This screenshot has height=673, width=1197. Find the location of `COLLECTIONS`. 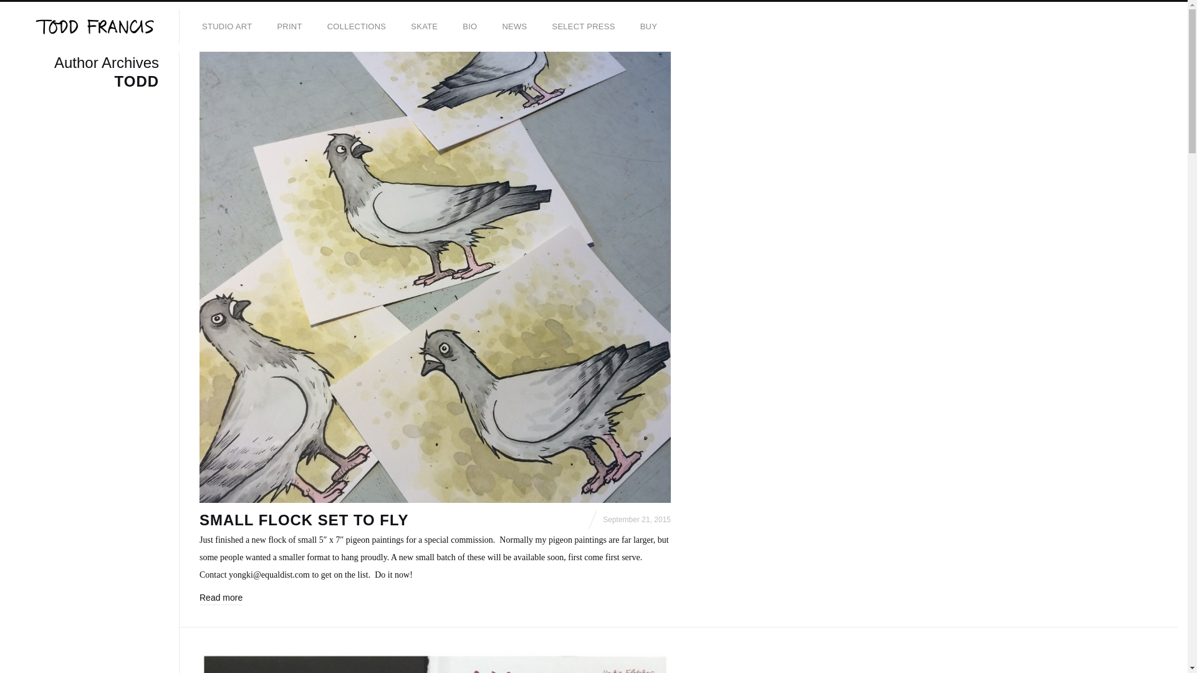

COLLECTIONS is located at coordinates (357, 27).